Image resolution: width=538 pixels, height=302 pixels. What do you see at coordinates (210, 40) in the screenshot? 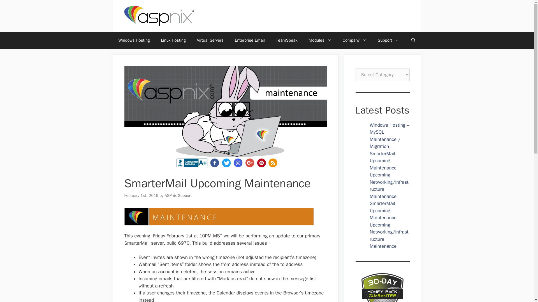
I see `Virtual Cloud Servers` at bounding box center [210, 40].